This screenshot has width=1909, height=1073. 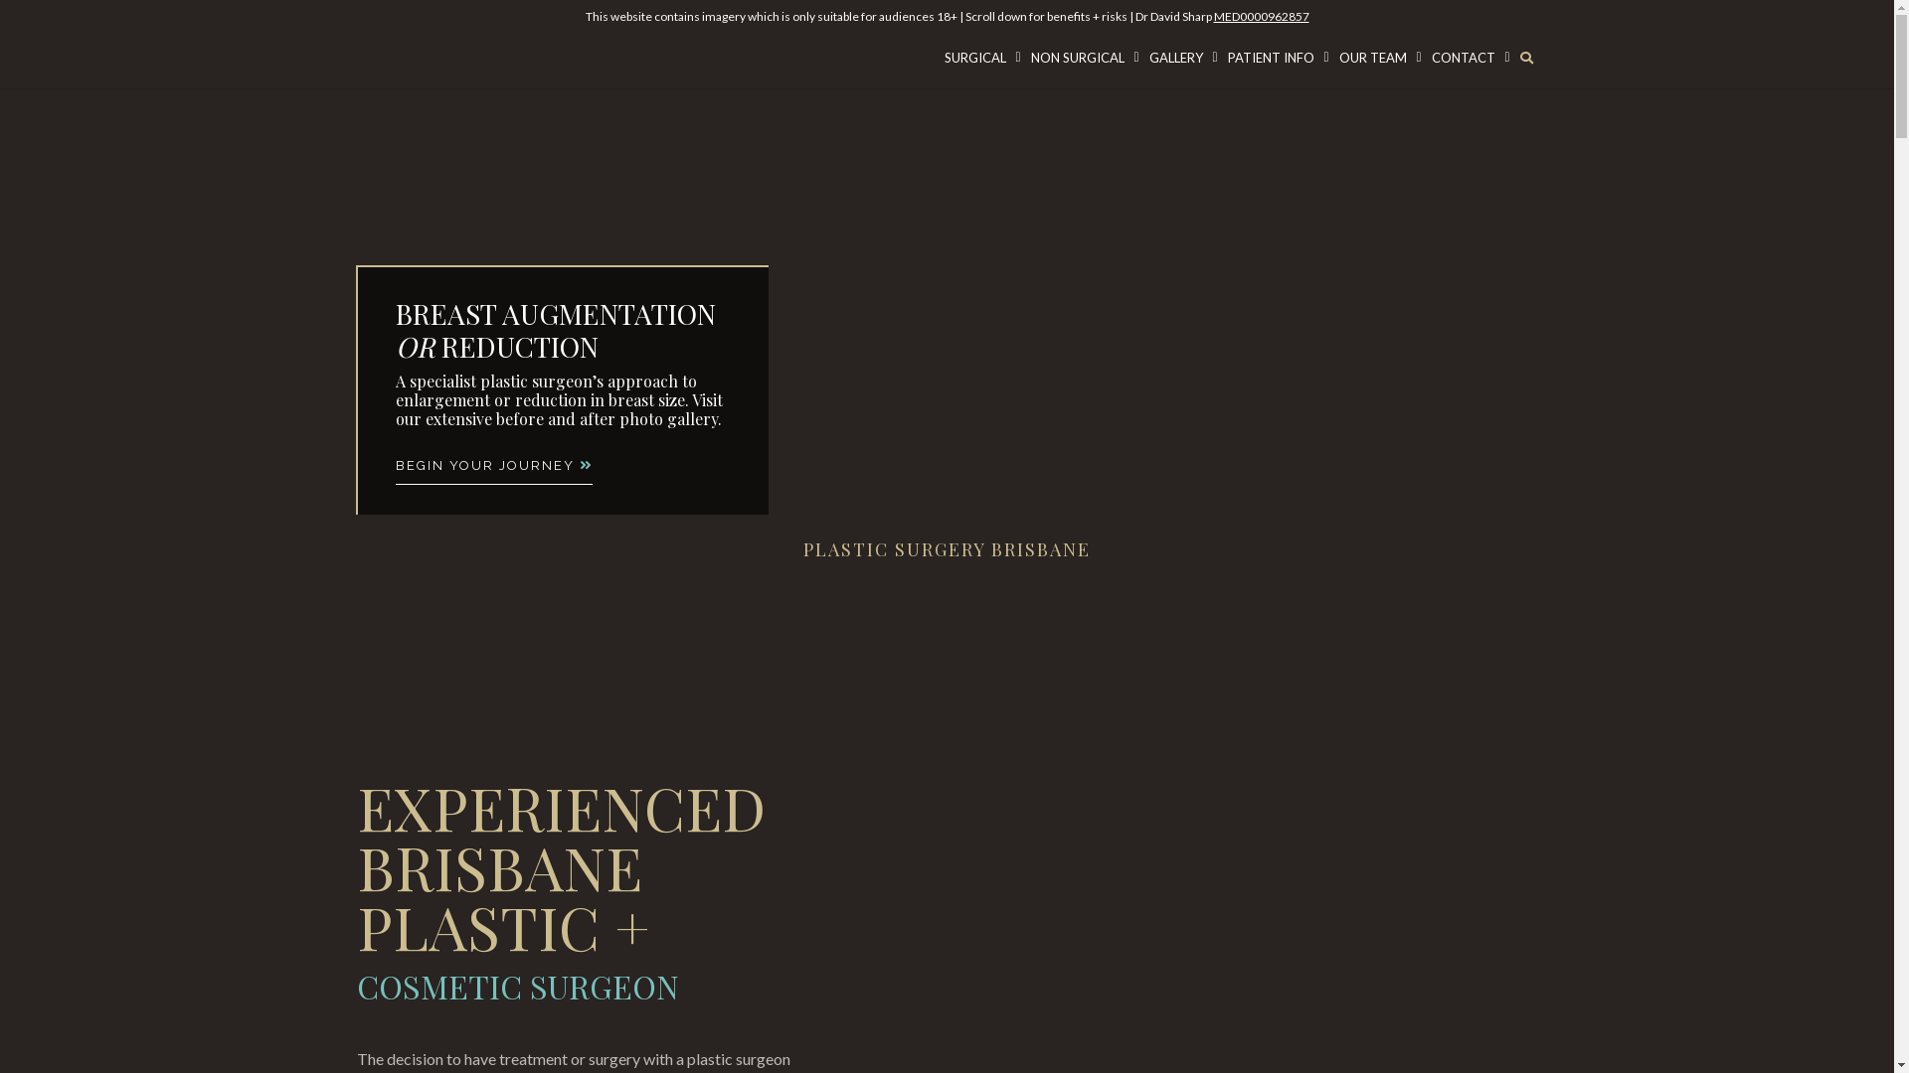 What do you see at coordinates (1380, 58) in the screenshot?
I see `OUR TEAM` at bounding box center [1380, 58].